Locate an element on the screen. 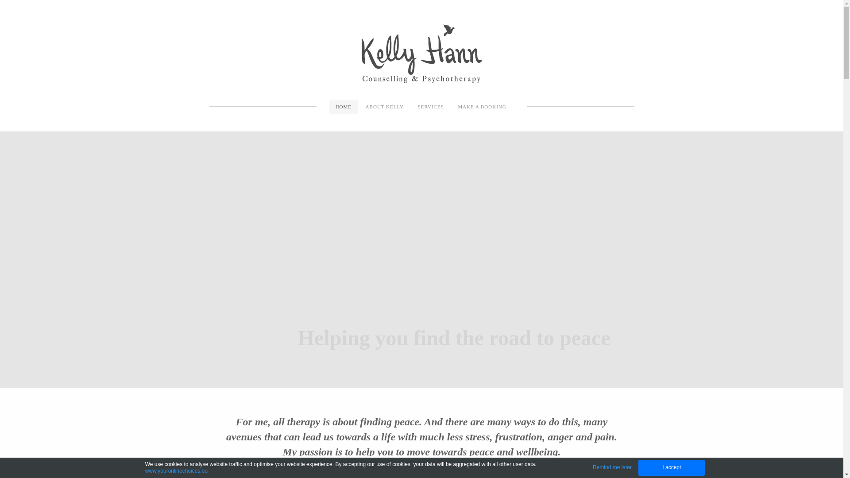  www.youronlinechoices.eu is located at coordinates (176, 471).